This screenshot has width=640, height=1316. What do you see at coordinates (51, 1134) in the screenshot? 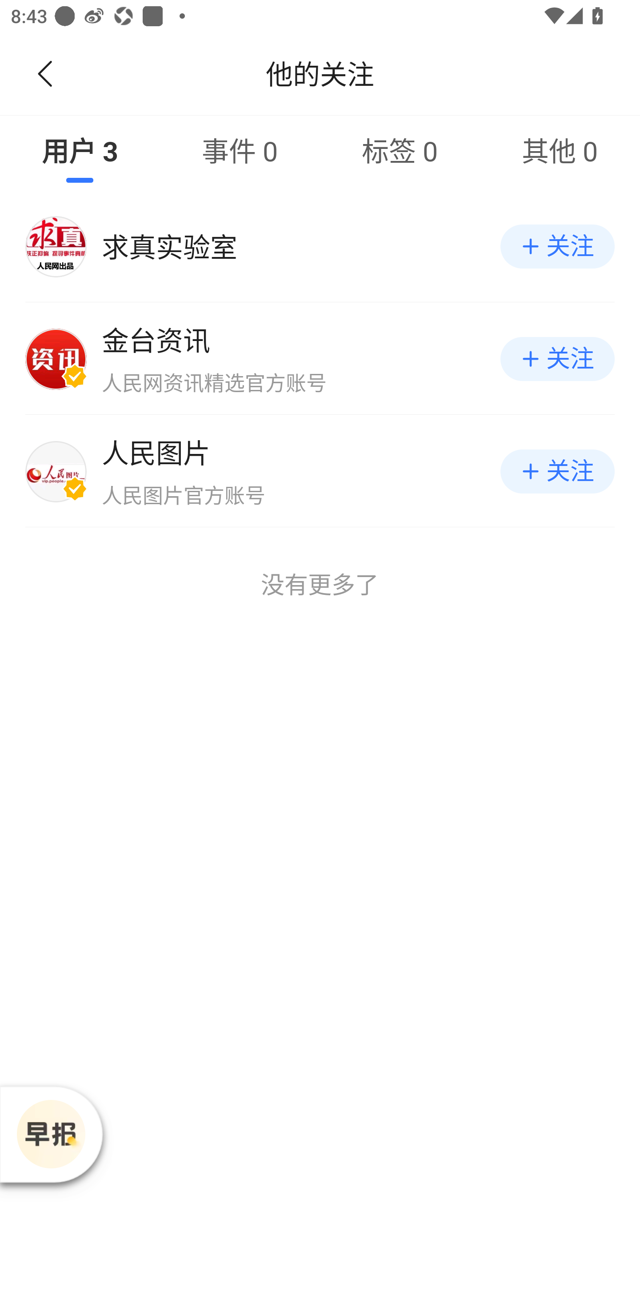
I see `播放器` at bounding box center [51, 1134].